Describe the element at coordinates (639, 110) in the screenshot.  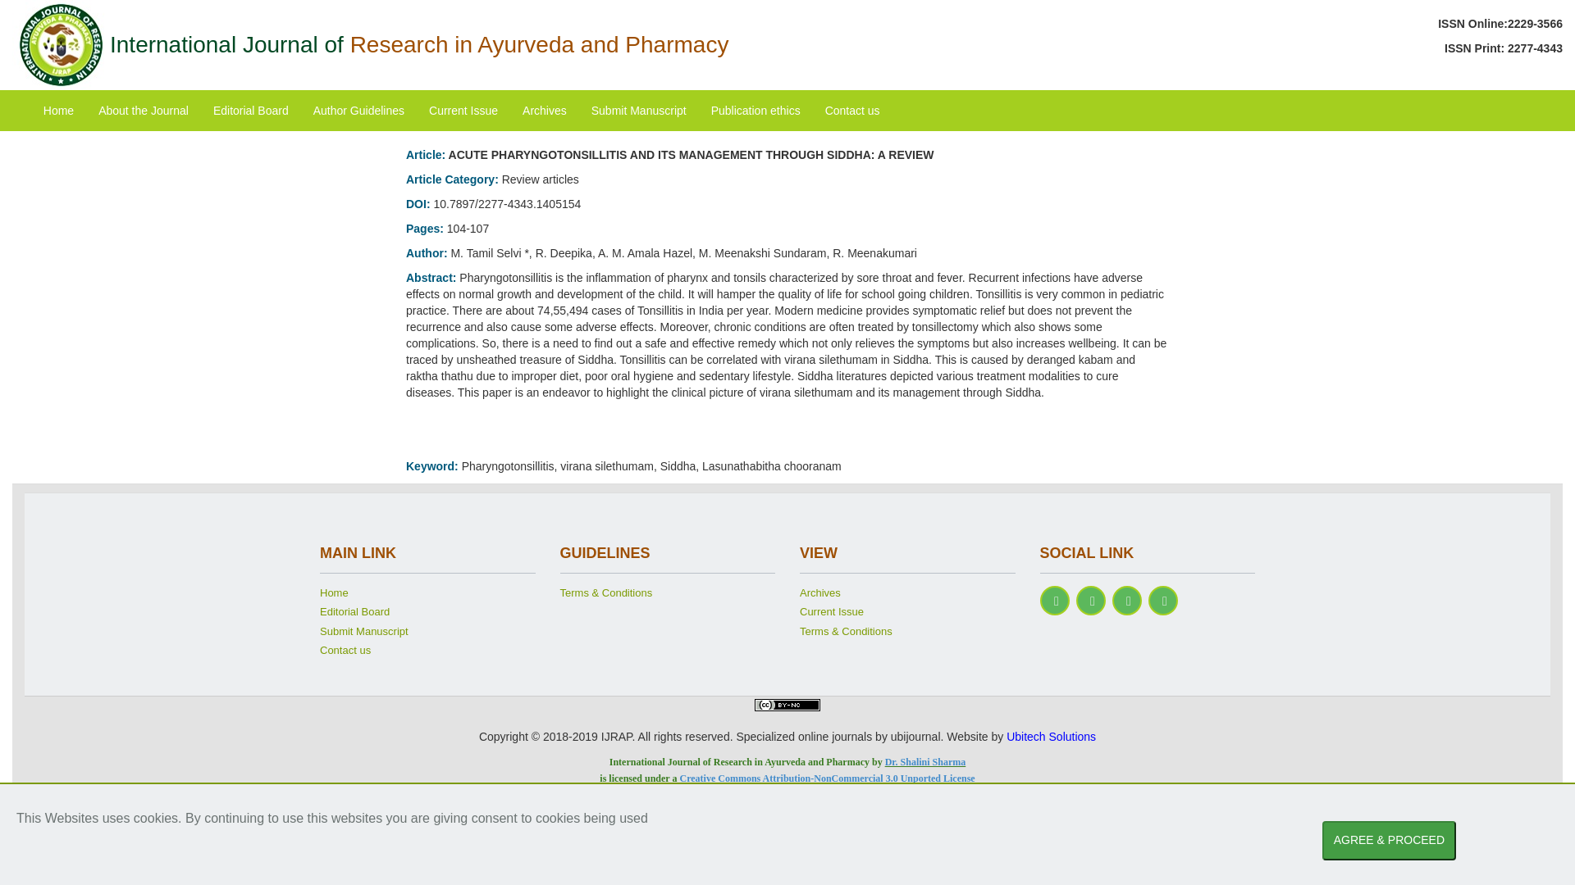
I see `Submit Manuscript` at that location.